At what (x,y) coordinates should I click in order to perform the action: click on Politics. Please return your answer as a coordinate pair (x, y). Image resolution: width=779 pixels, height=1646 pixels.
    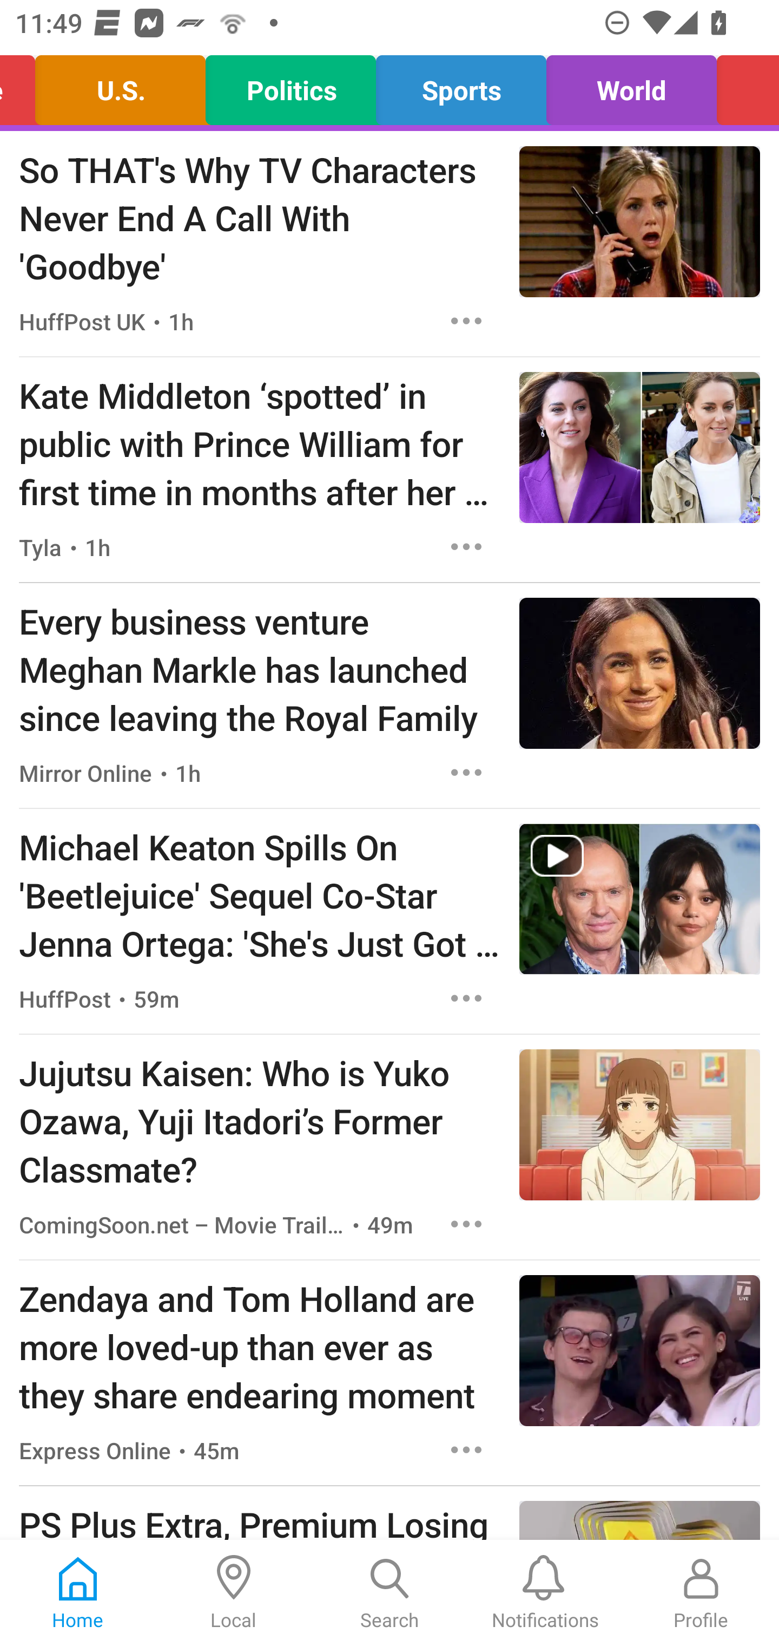
    Looking at the image, I should click on (290, 86).